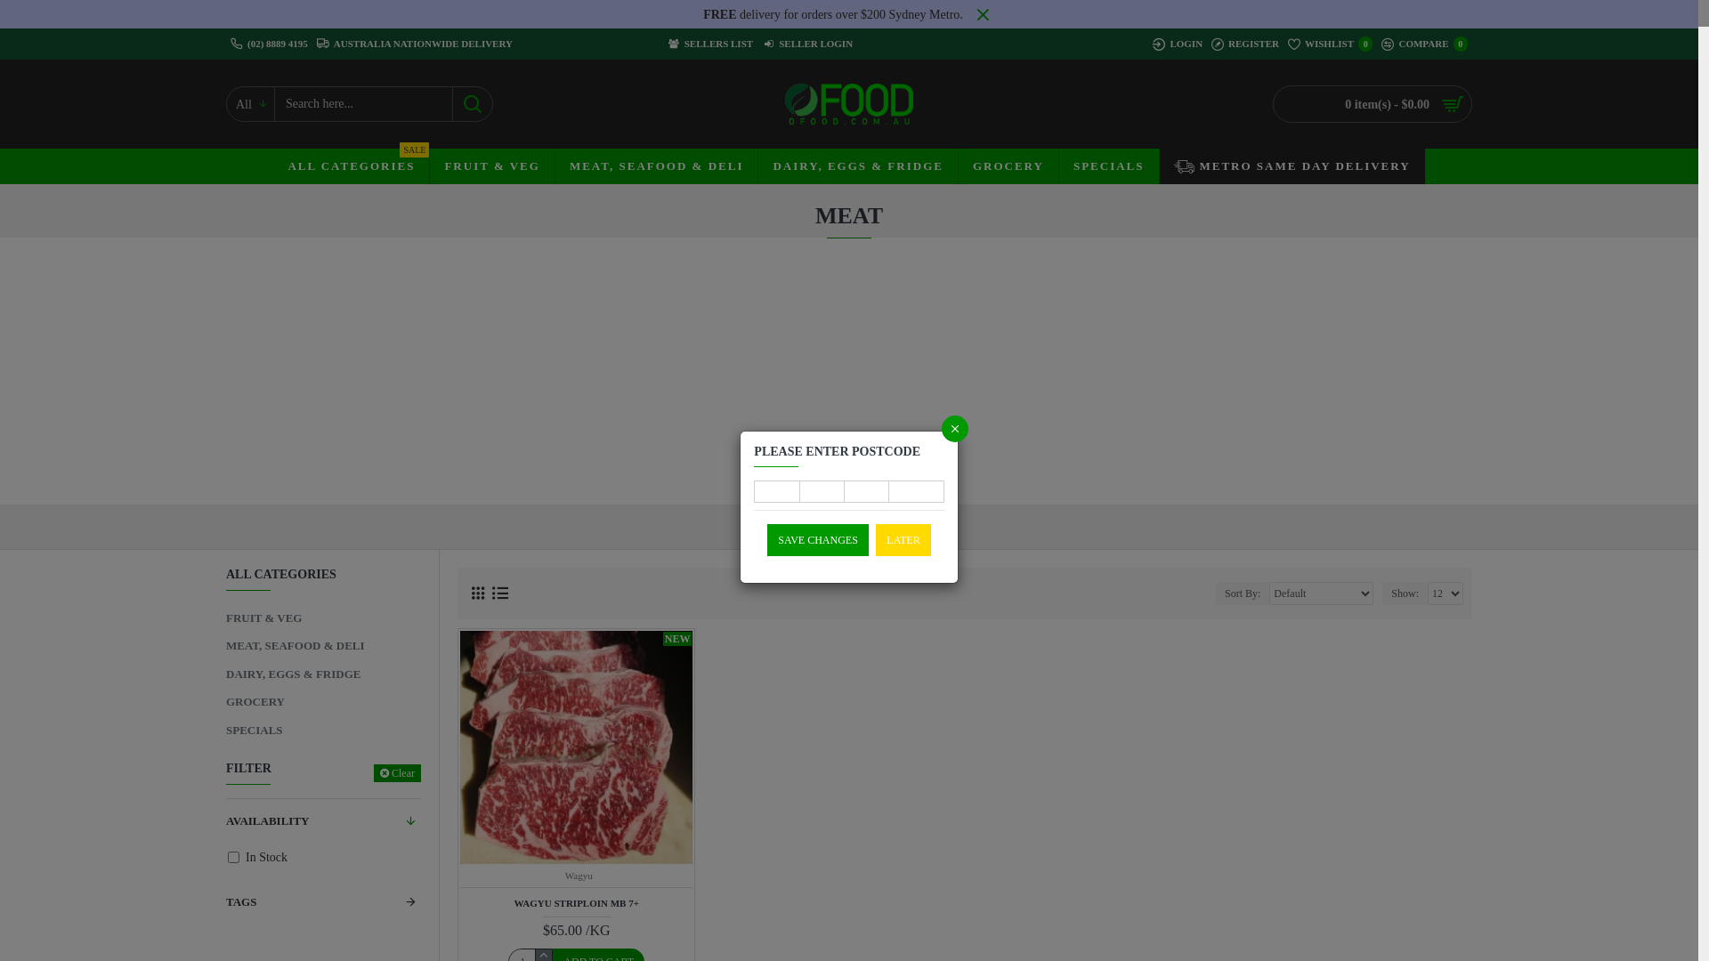 The image size is (1709, 961). What do you see at coordinates (324, 821) in the screenshot?
I see `AVAILABILITY` at bounding box center [324, 821].